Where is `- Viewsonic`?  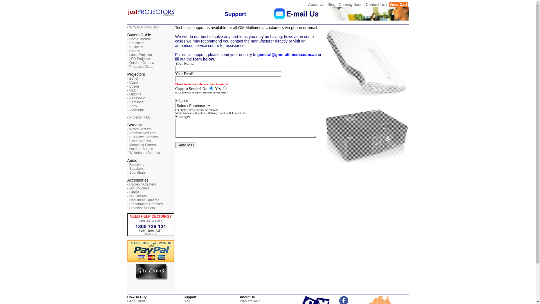 - Viewsonic is located at coordinates (136, 110).